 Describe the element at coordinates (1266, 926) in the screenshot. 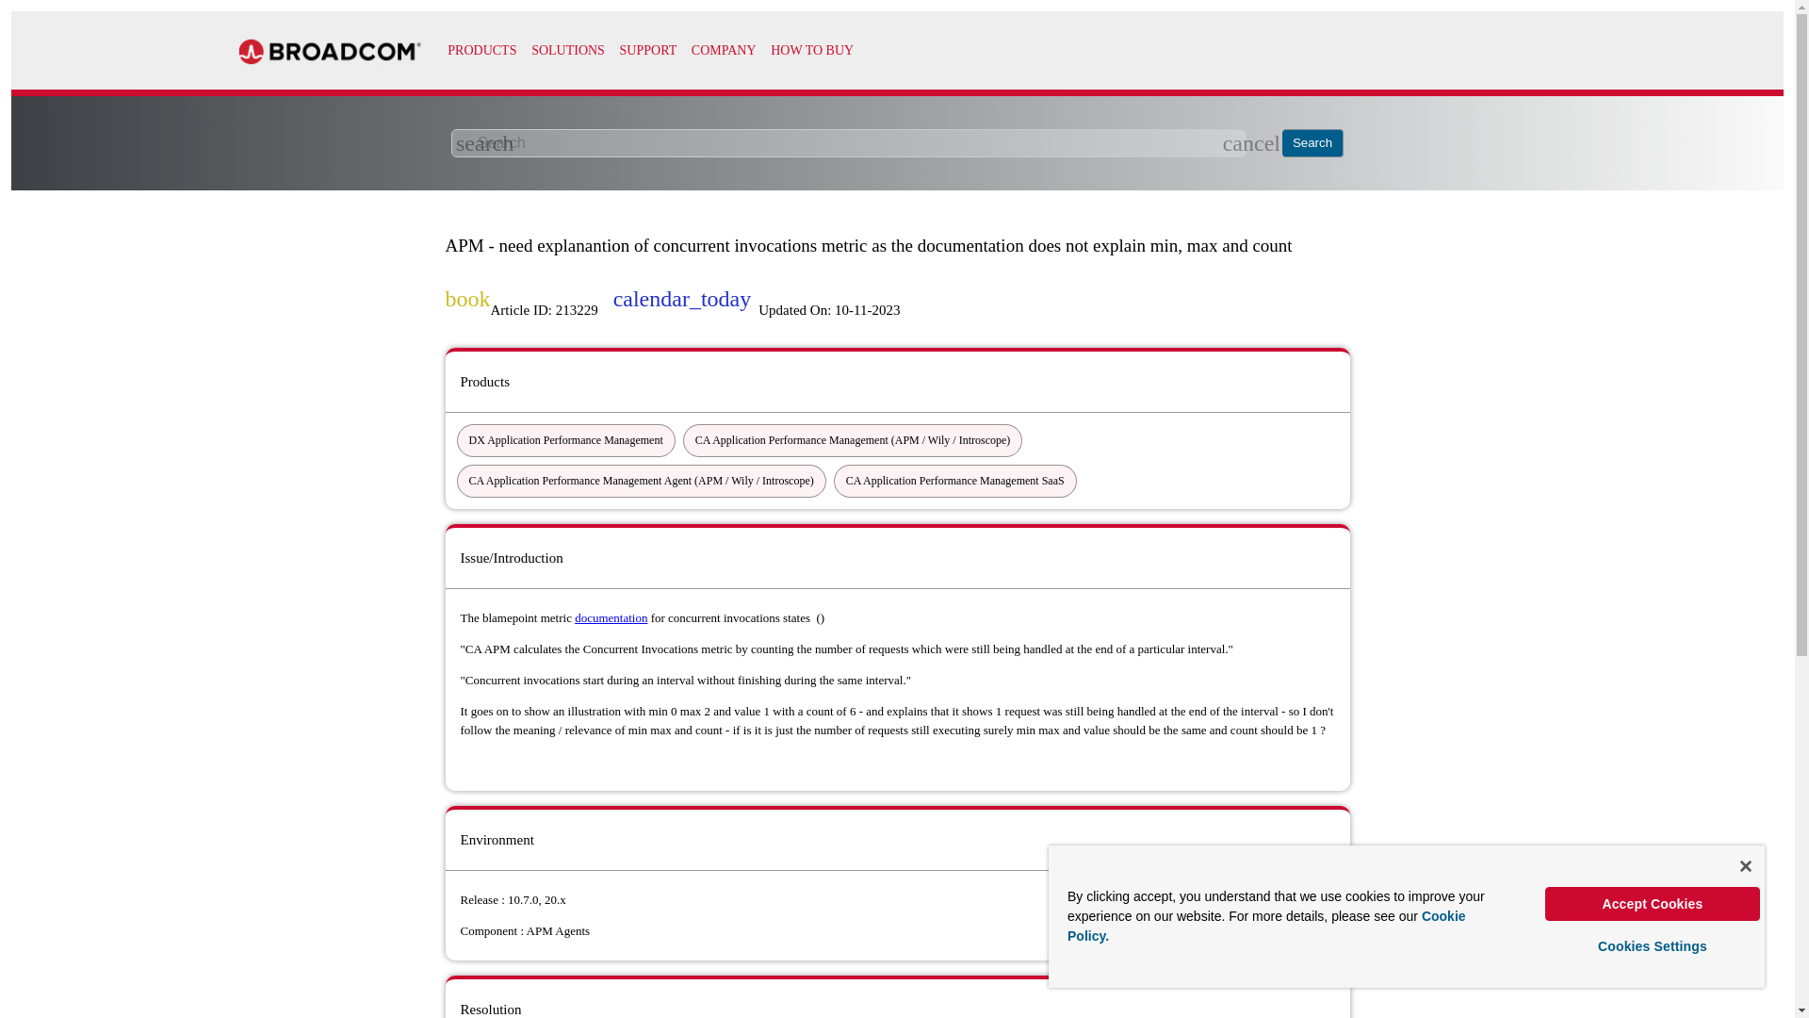

I see `Cookie Policy.` at that location.